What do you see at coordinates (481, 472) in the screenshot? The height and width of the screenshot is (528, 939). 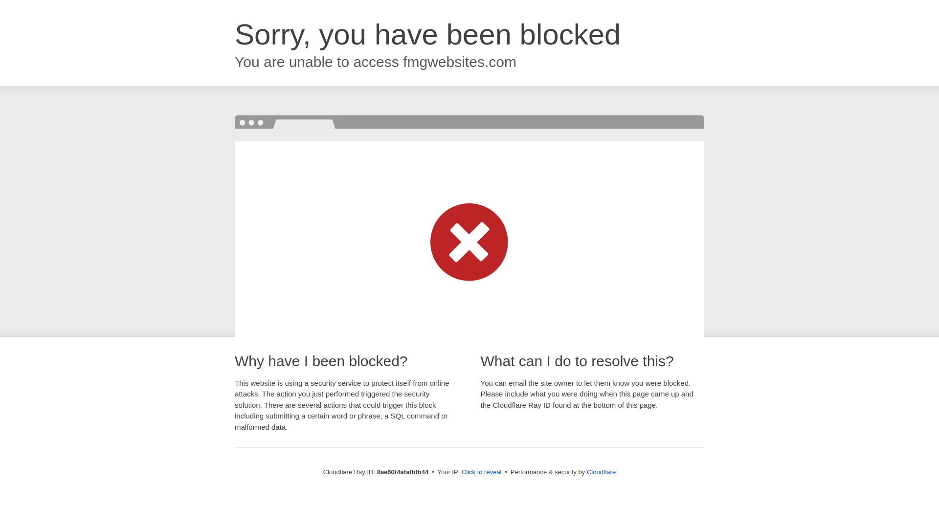 I see `Click to reveal` at bounding box center [481, 472].